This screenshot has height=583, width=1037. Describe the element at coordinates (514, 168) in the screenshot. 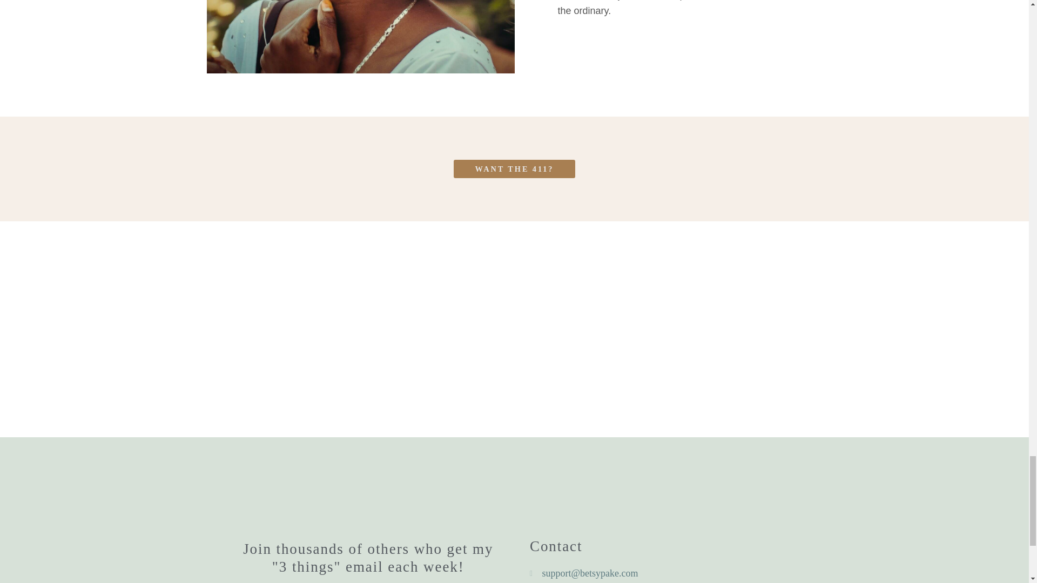

I see `WANT THE 411?` at that location.